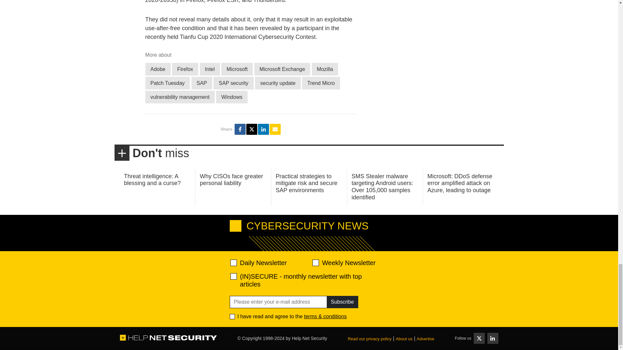 The width and height of the screenshot is (623, 350). I want to click on Microsoft Exchange, so click(282, 69).